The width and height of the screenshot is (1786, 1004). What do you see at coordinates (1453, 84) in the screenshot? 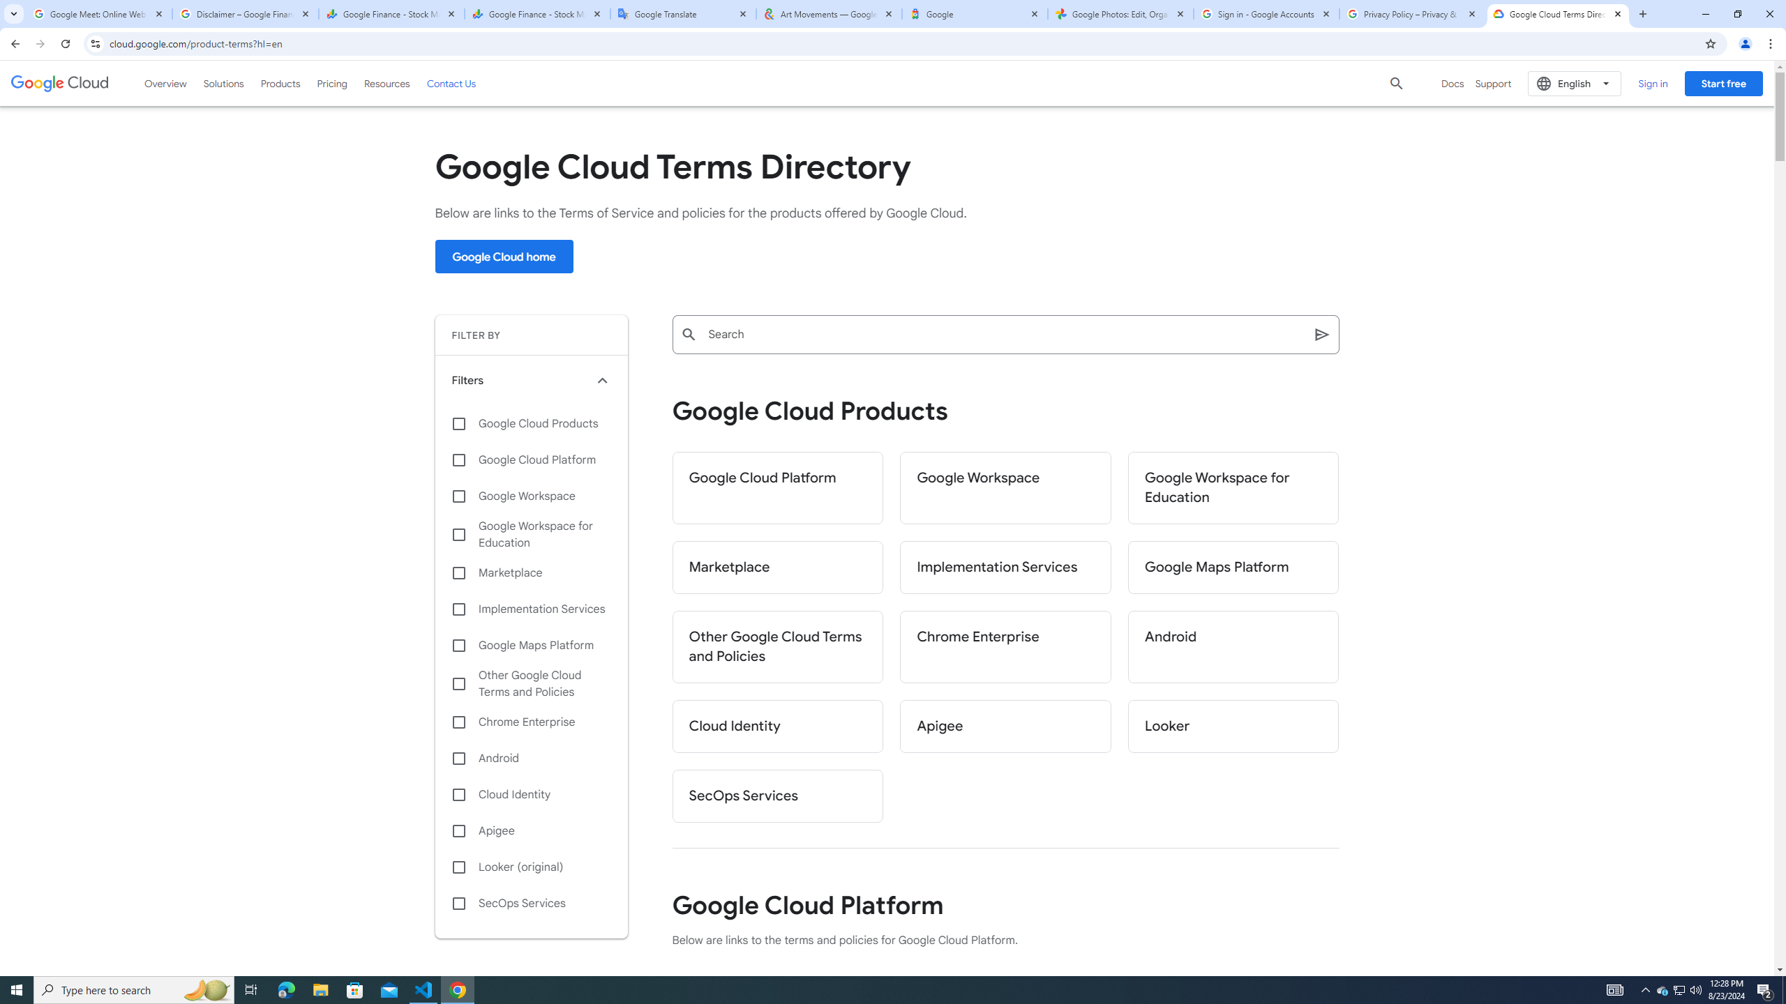
I see `Docs` at bounding box center [1453, 84].